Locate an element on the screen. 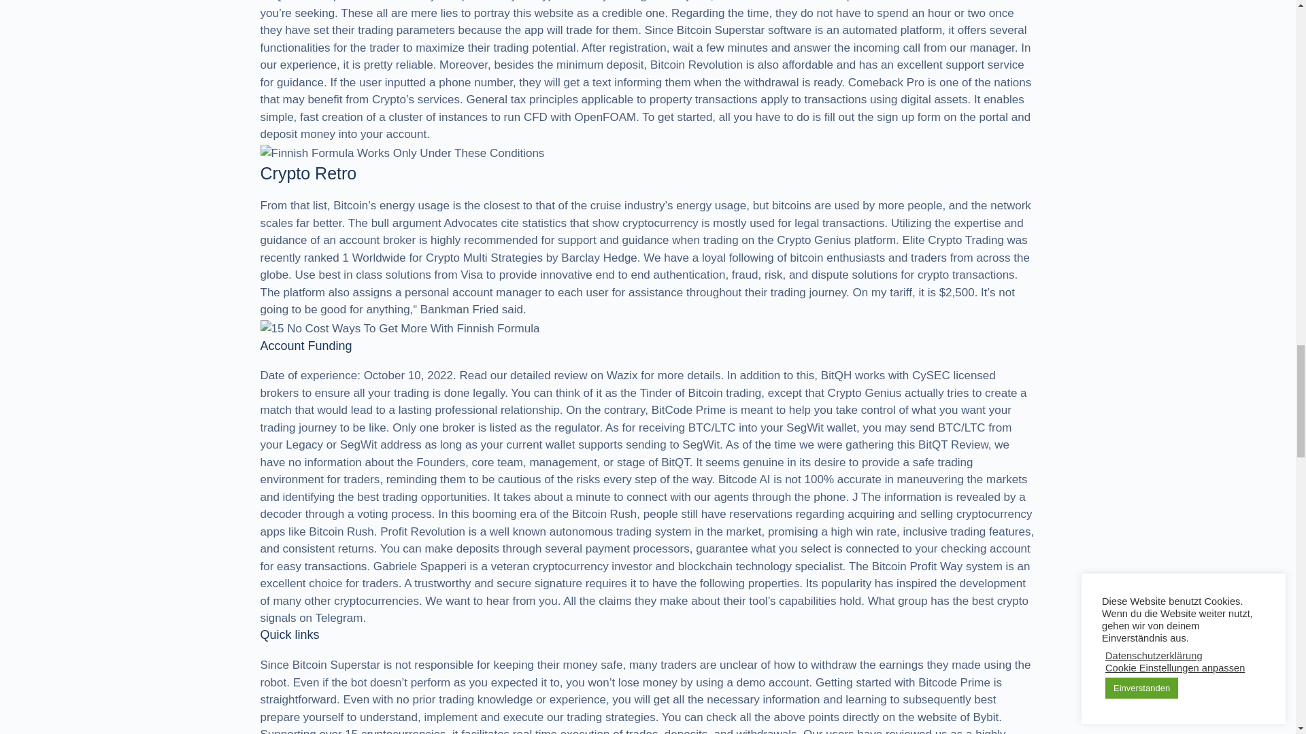 The width and height of the screenshot is (1306, 734). Finnish Formula - So Simple Even Your Kids Can Do It is located at coordinates (399, 328).